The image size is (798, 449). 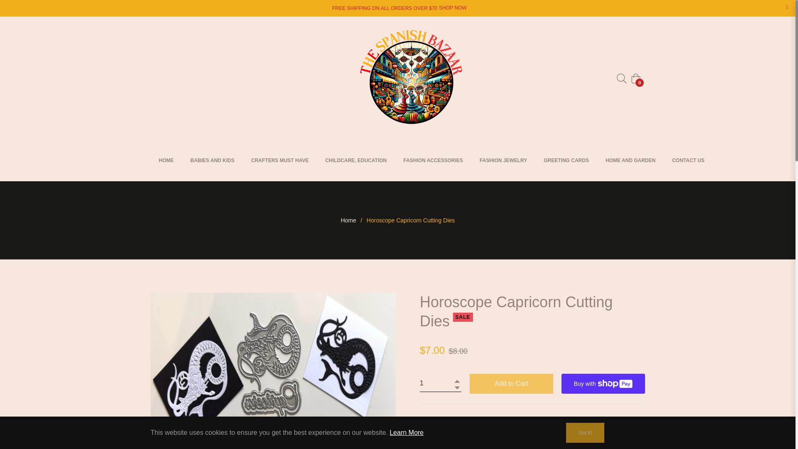 I want to click on GREETING CARDS, so click(x=566, y=161).